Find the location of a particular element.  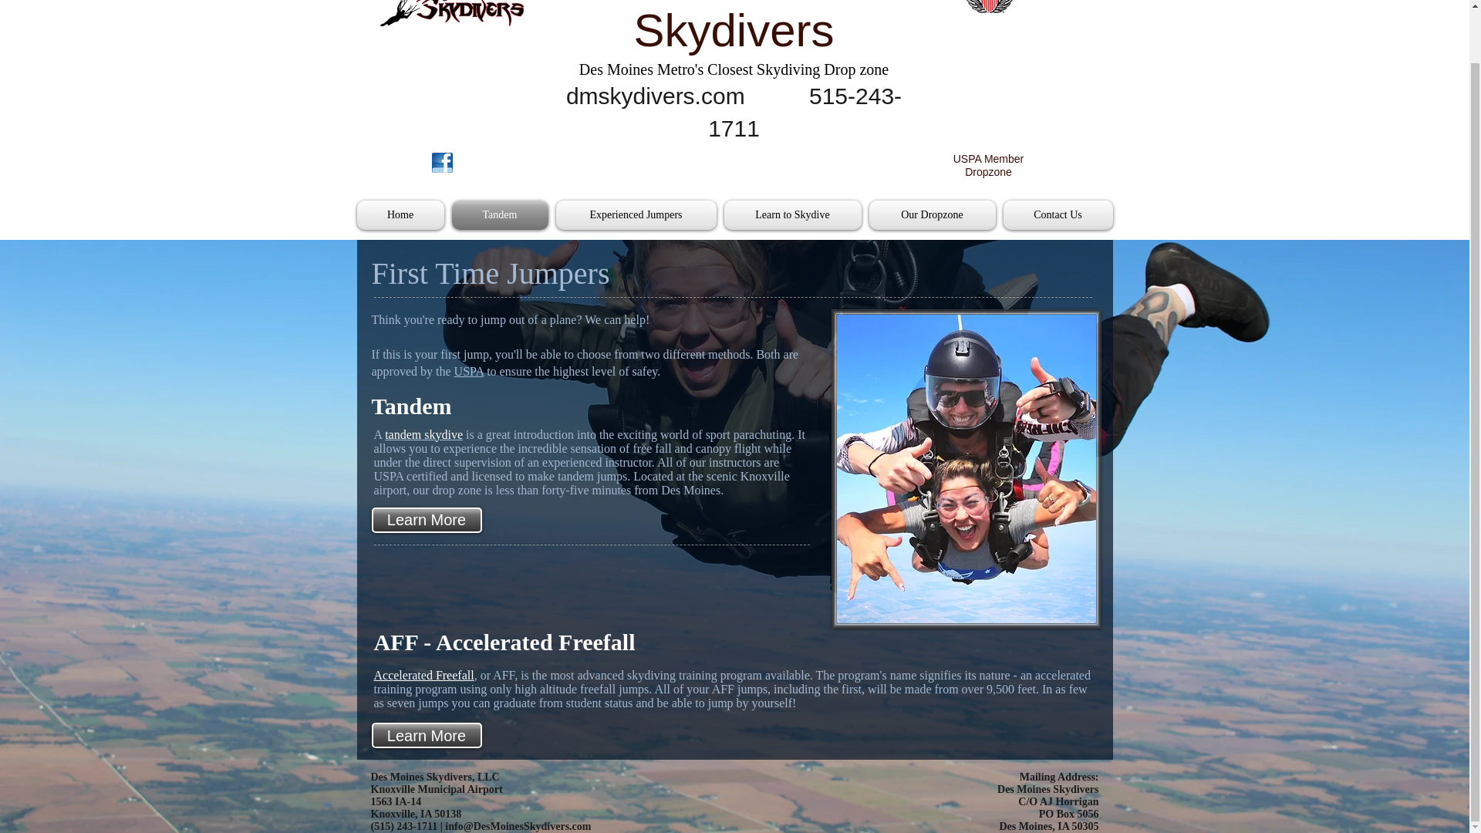

Contact Us is located at coordinates (1057, 215).